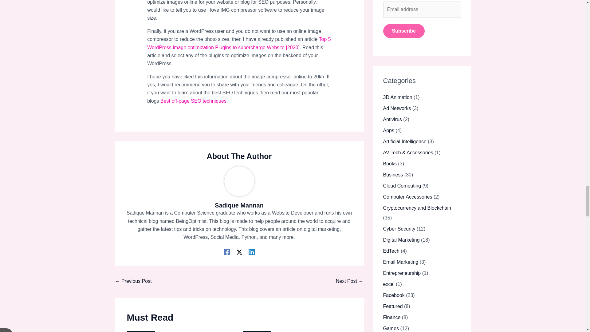  What do you see at coordinates (133, 282) in the screenshot?
I see `How To Sell Domain On Godaddy` at bounding box center [133, 282].